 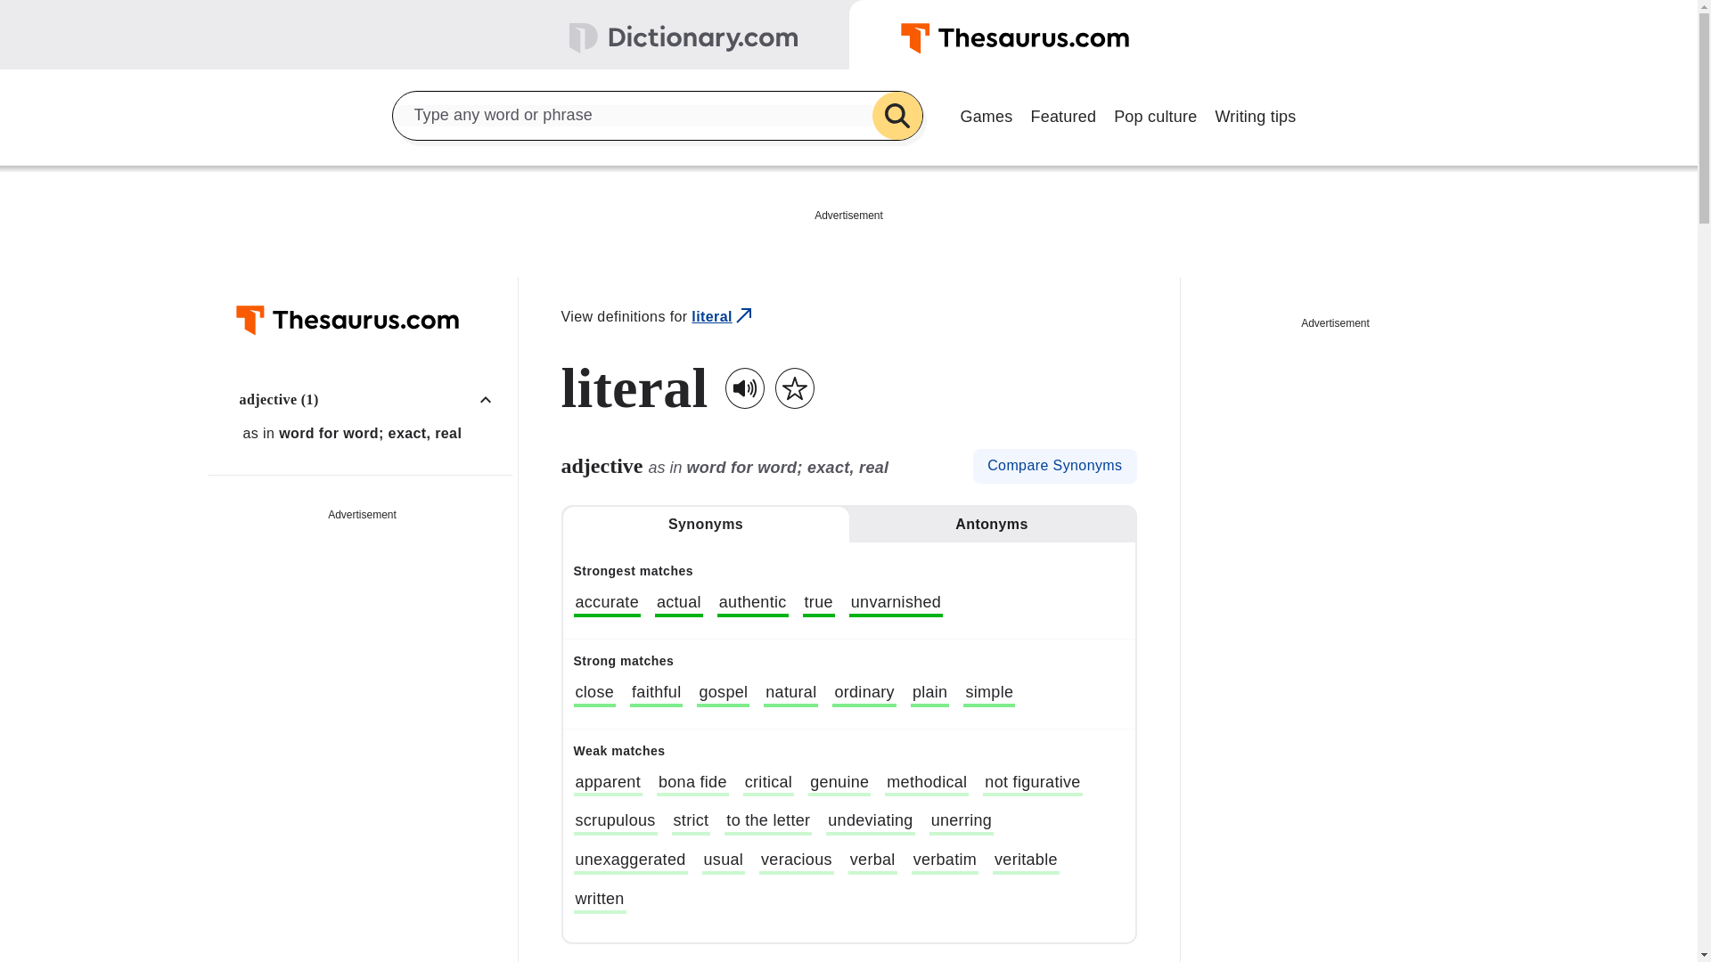 I want to click on accurate, so click(x=606, y=605).